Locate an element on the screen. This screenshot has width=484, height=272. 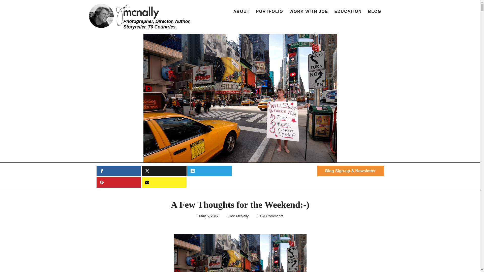
EDUCATION is located at coordinates (348, 12).